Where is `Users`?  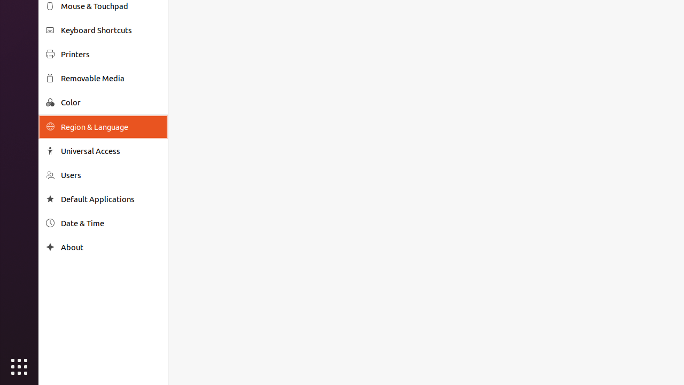
Users is located at coordinates (111, 175).